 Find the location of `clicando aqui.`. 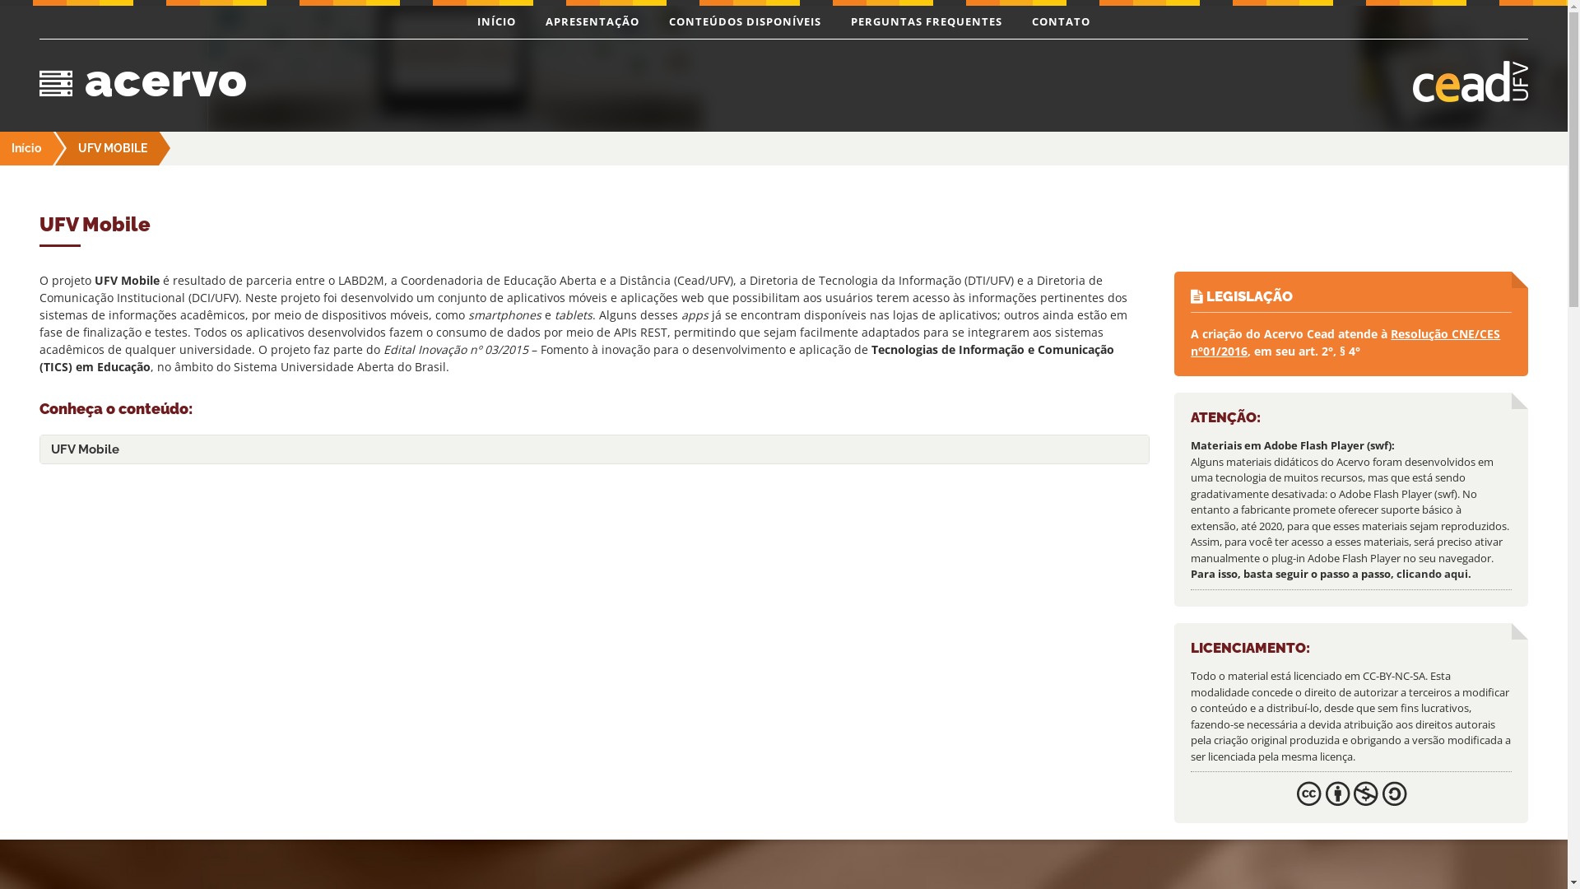

clicando aqui. is located at coordinates (1434, 574).